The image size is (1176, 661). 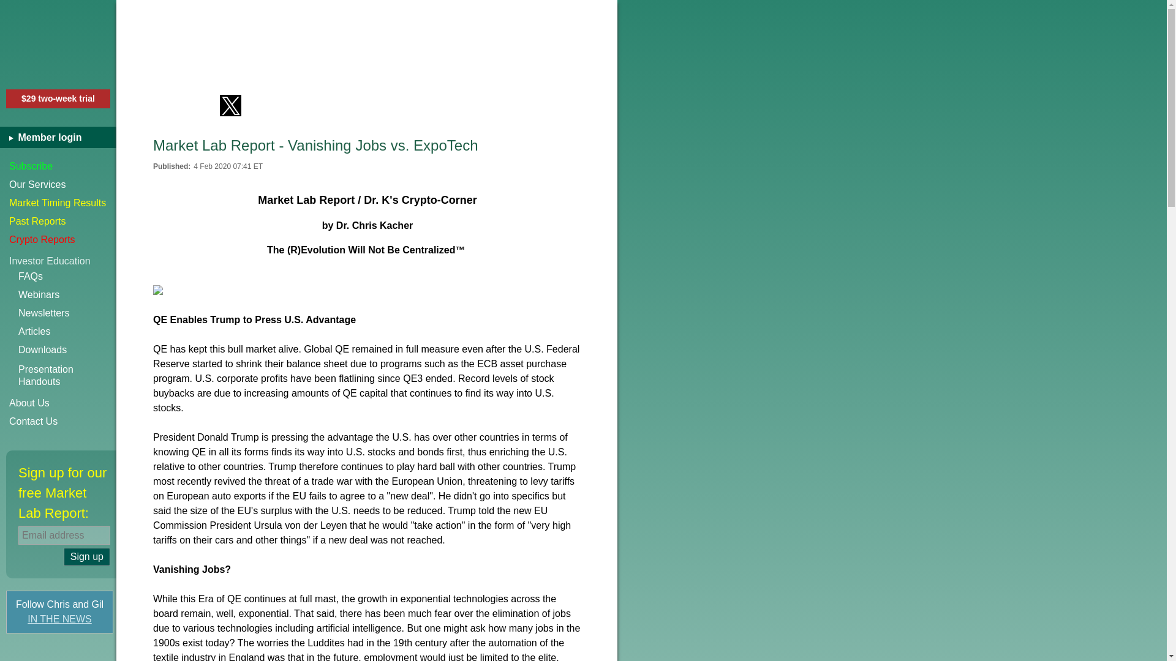 What do you see at coordinates (67, 294) in the screenshot?
I see `IN THE NEWS` at bounding box center [67, 294].